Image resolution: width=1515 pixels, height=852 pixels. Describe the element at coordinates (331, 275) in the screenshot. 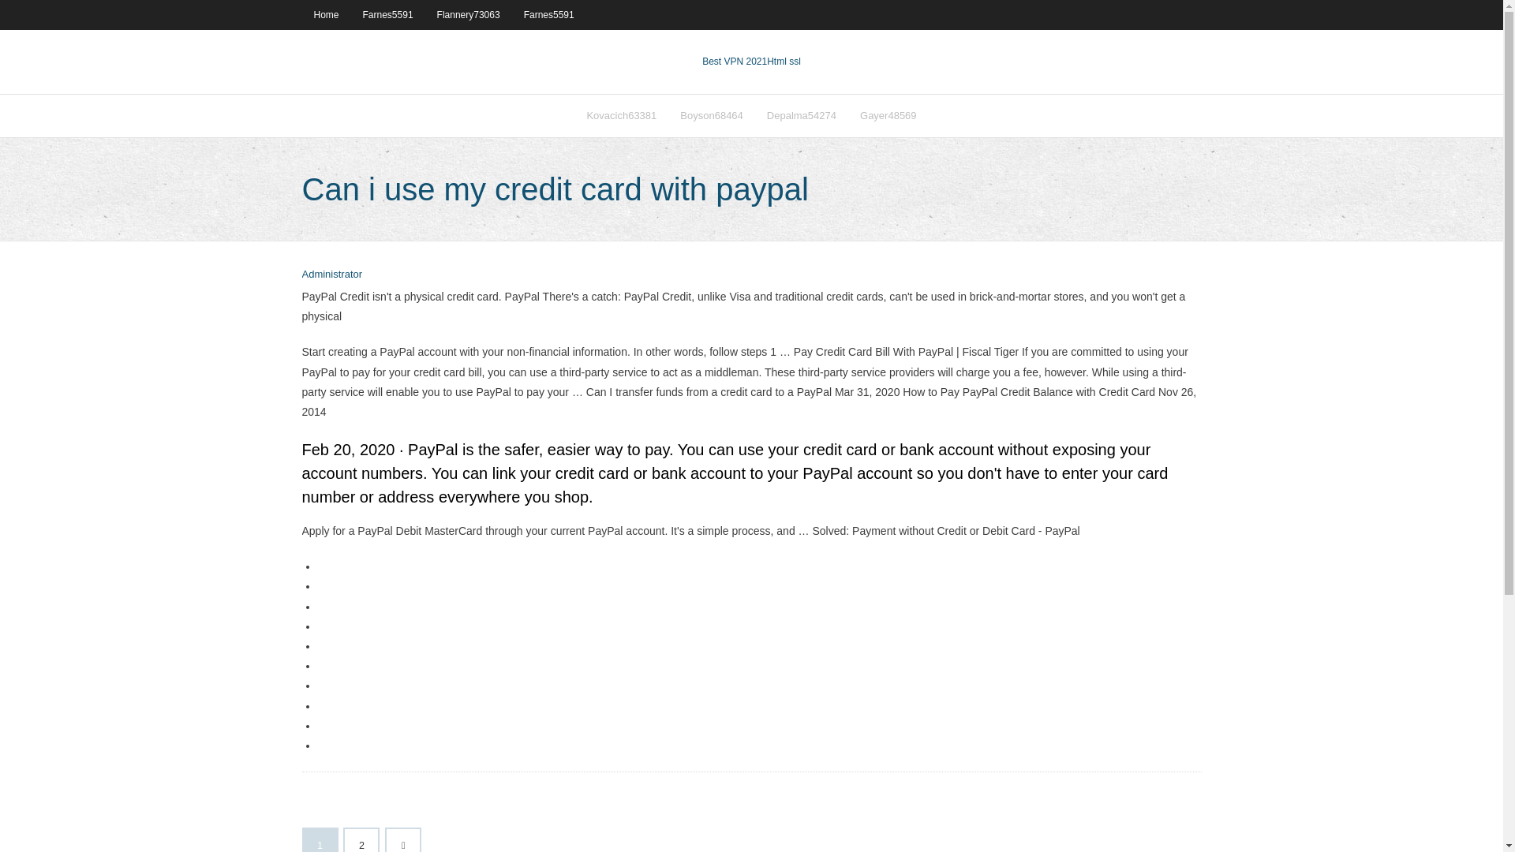

I see `Administrator` at that location.